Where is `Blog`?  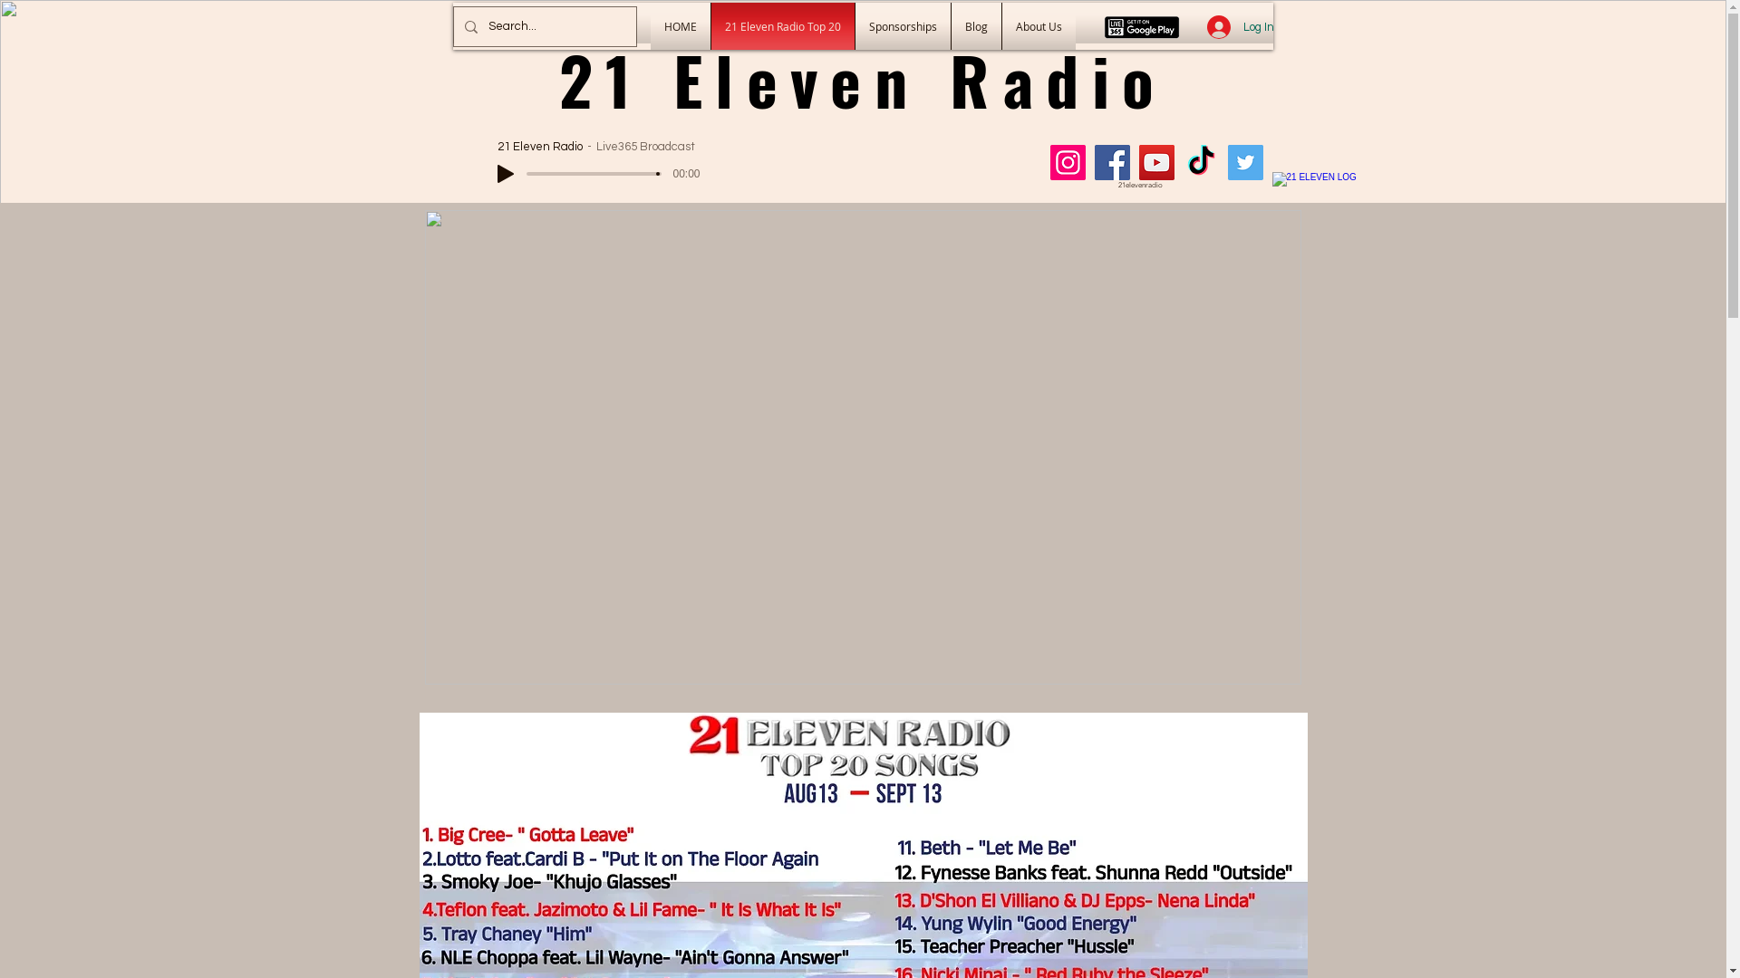 Blog is located at coordinates (975, 26).